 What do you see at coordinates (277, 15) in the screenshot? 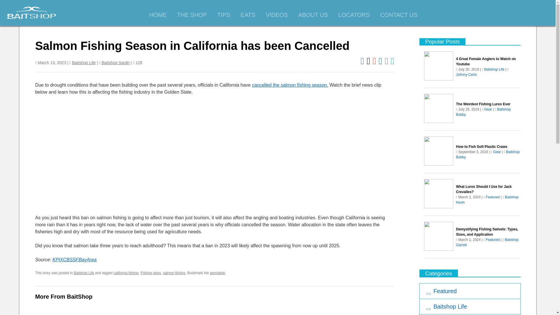
I see `VIDEOS` at bounding box center [277, 15].